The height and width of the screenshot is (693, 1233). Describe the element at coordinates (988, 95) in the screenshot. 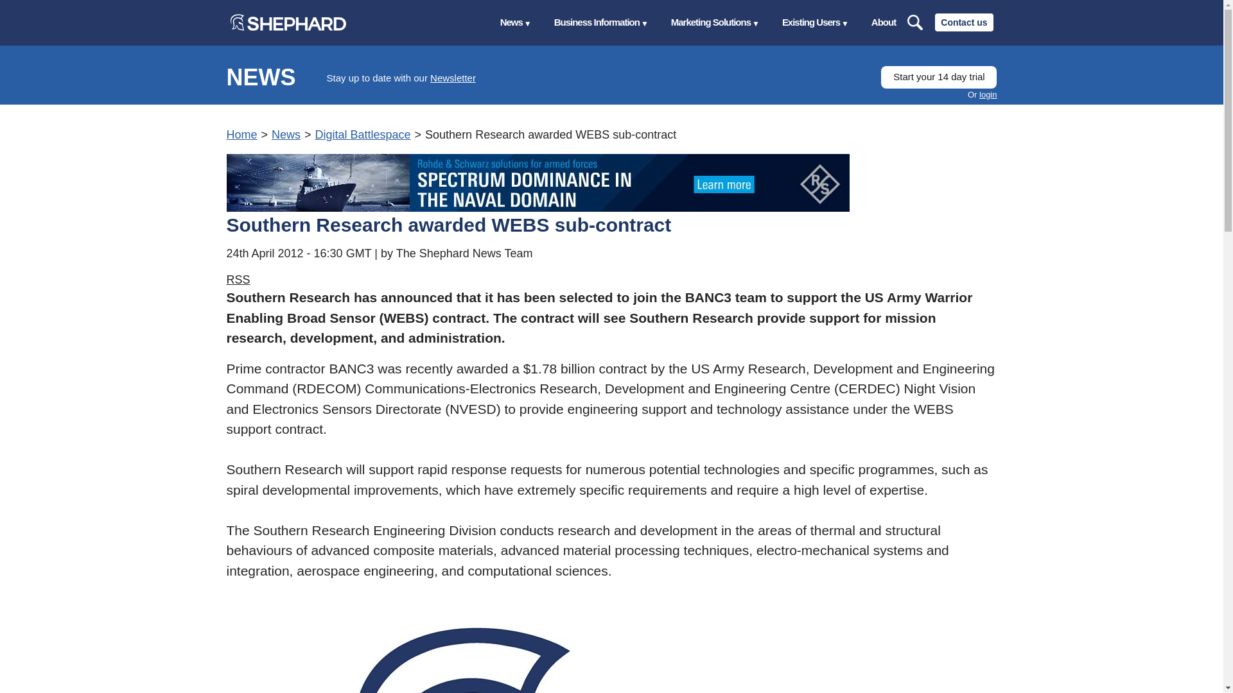

I see `Login` at that location.